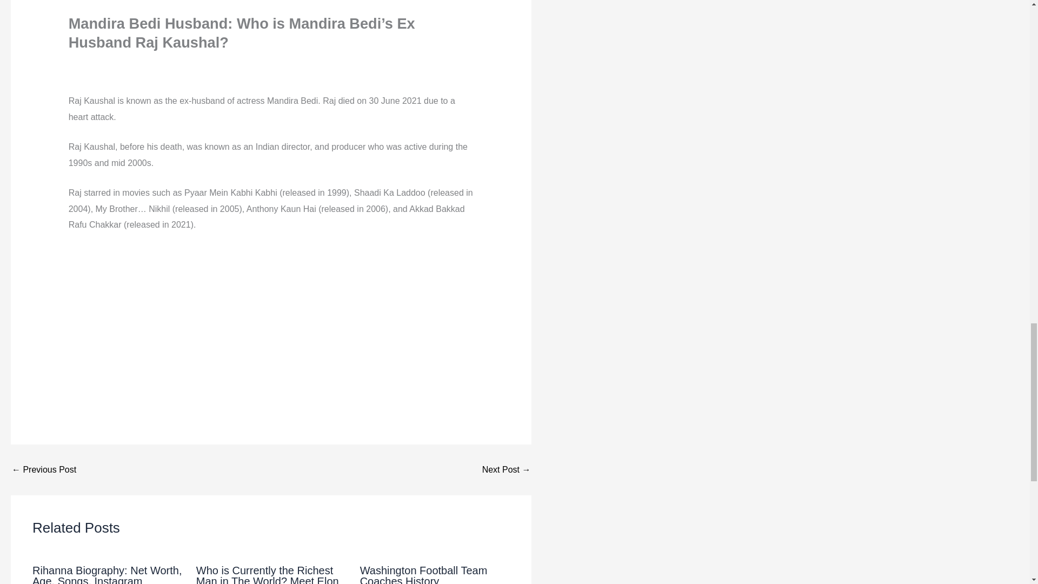  What do you see at coordinates (506, 469) in the screenshot?
I see `Mandira Bedi Children: Meet Tara Bedi Kaushal and Vir` at bounding box center [506, 469].